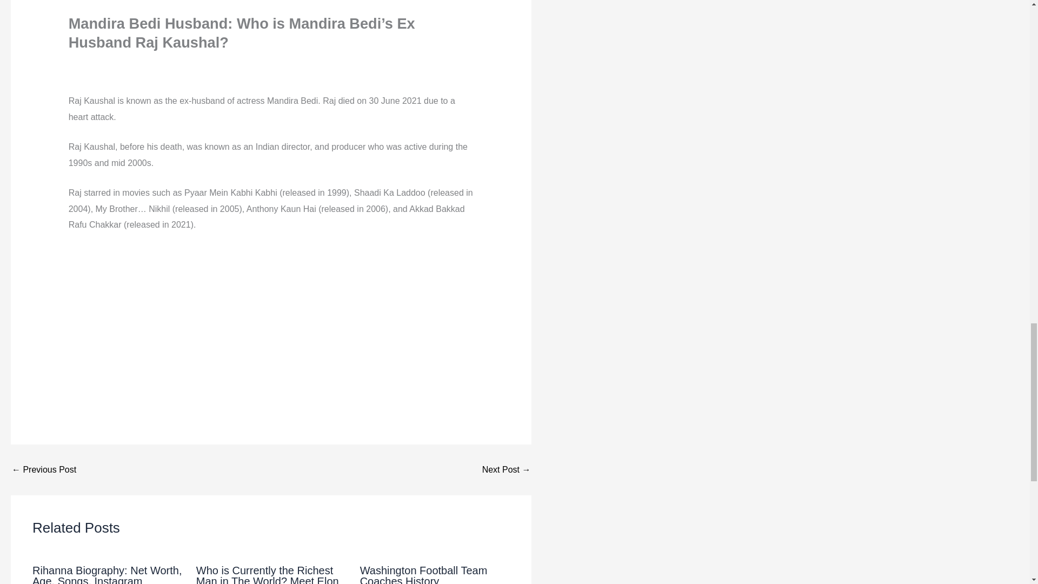  What do you see at coordinates (506, 469) in the screenshot?
I see `Mandira Bedi Children: Meet Tara Bedi Kaushal and Vir` at bounding box center [506, 469].